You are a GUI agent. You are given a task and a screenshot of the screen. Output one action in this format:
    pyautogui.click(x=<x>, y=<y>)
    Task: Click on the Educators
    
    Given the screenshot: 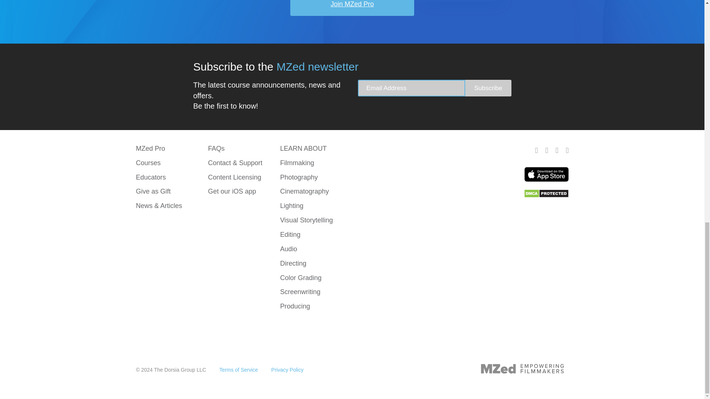 What is the action you would take?
    pyautogui.click(x=151, y=177)
    